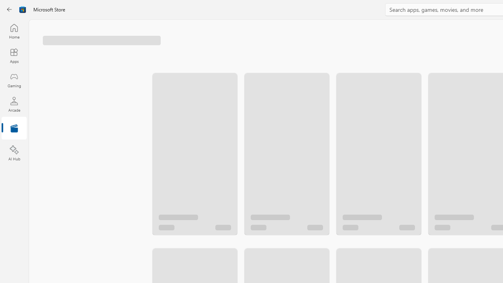  I want to click on Home, so click(14, 31).